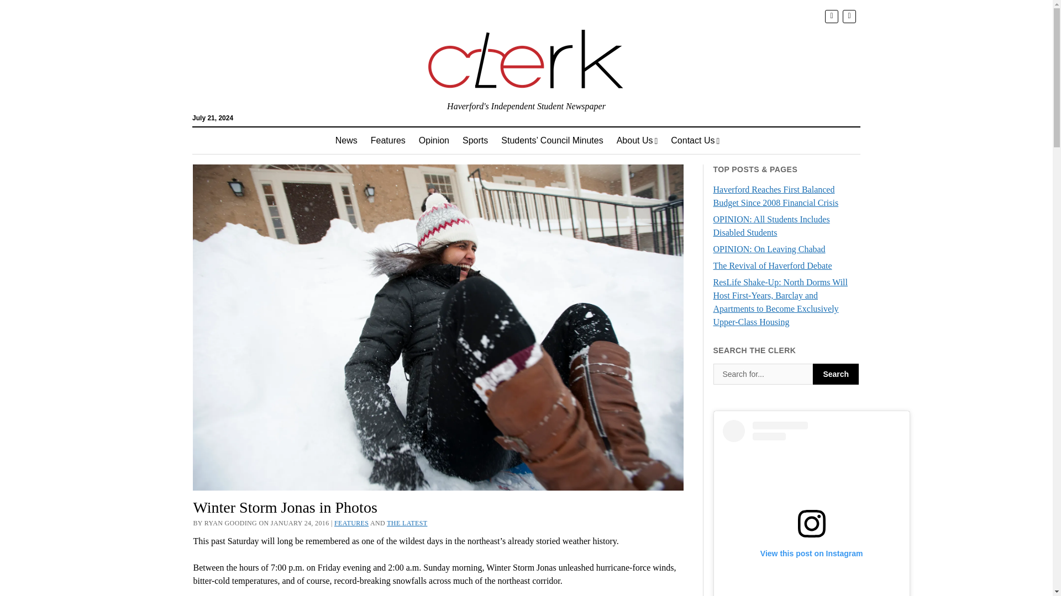 The image size is (1061, 596). I want to click on Search, so click(836, 374).